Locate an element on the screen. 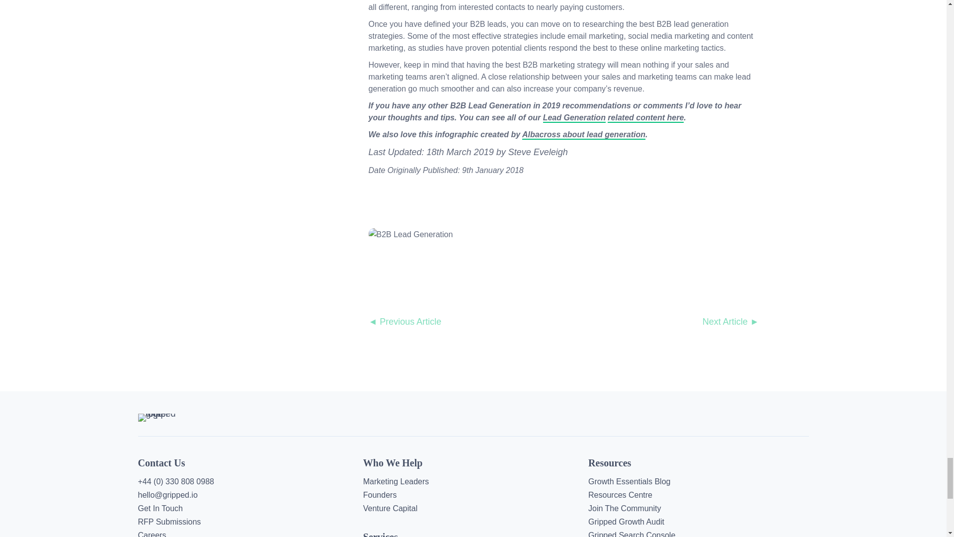 This screenshot has width=954, height=537. gripped logo footer is located at coordinates (162, 417).